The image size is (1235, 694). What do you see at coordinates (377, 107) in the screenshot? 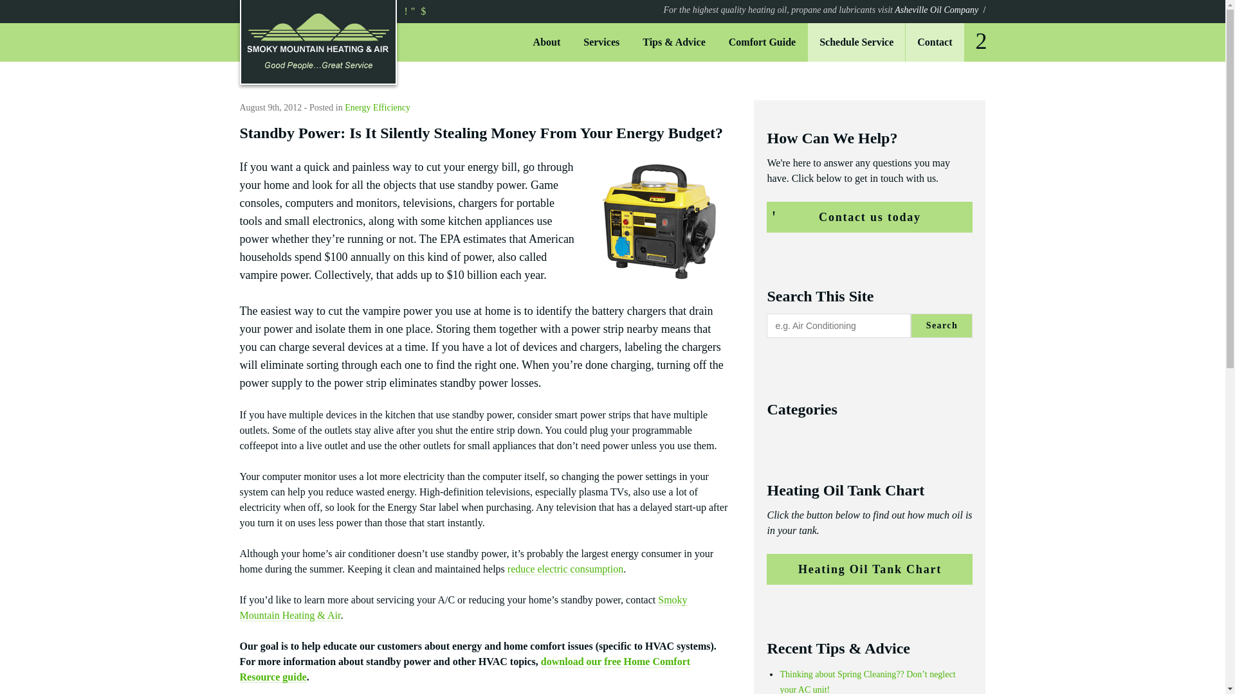
I see `Energy Efficiency` at bounding box center [377, 107].